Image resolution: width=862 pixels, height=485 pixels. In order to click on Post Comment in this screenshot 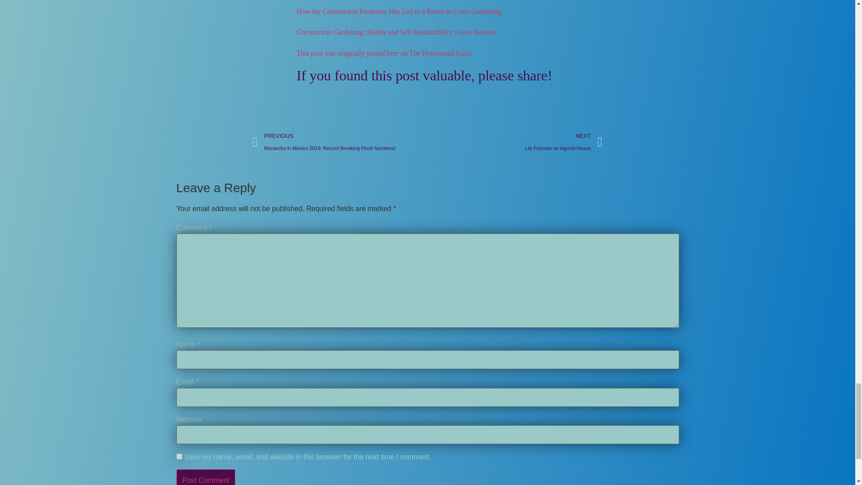, I will do `click(206, 477)`.